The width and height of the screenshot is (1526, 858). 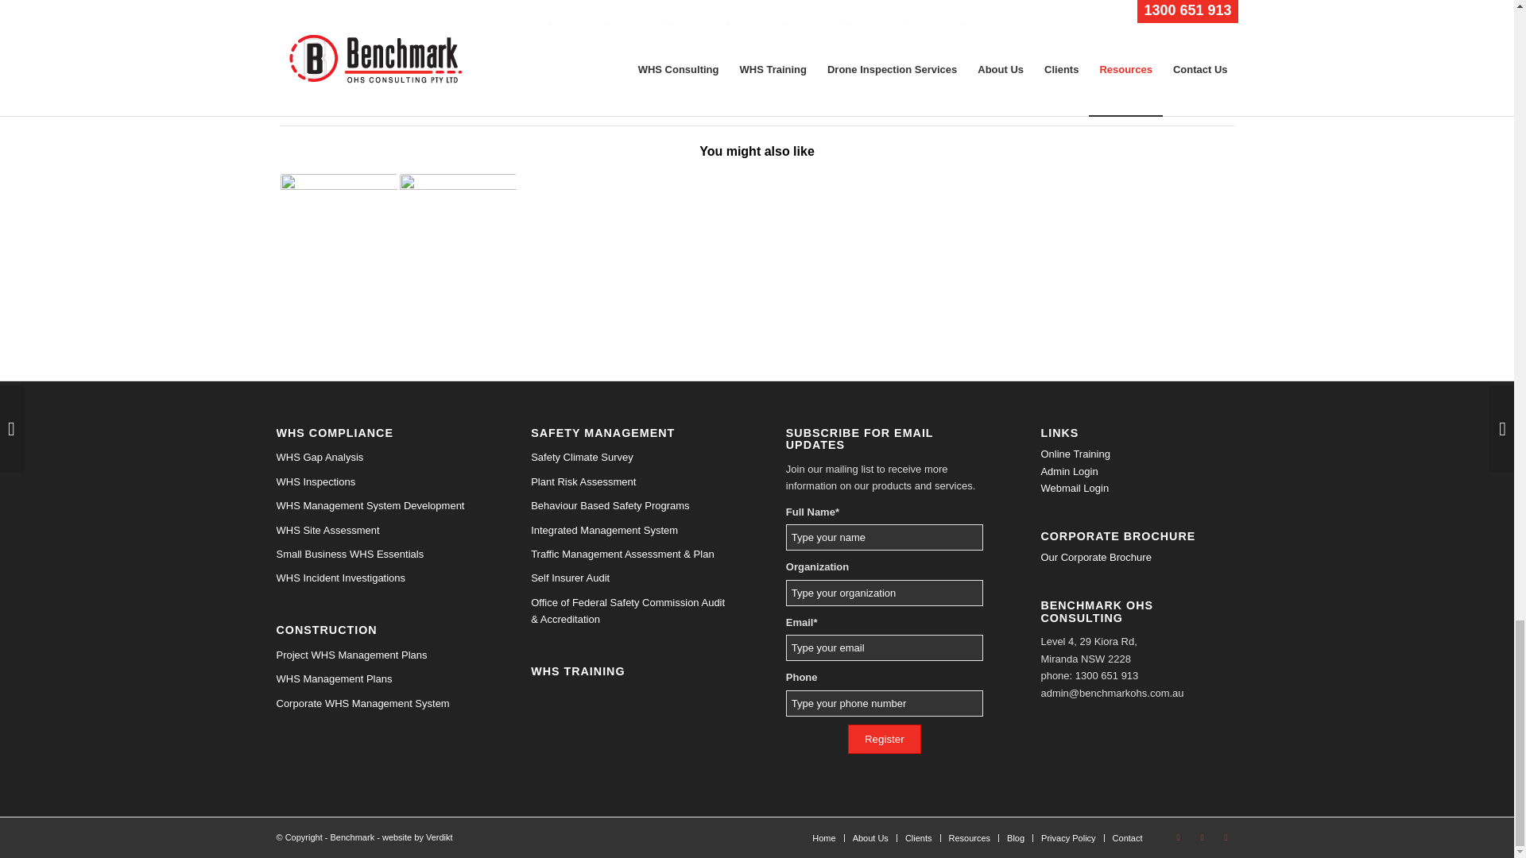 What do you see at coordinates (374, 703) in the screenshot?
I see `Corporate WHS Management System` at bounding box center [374, 703].